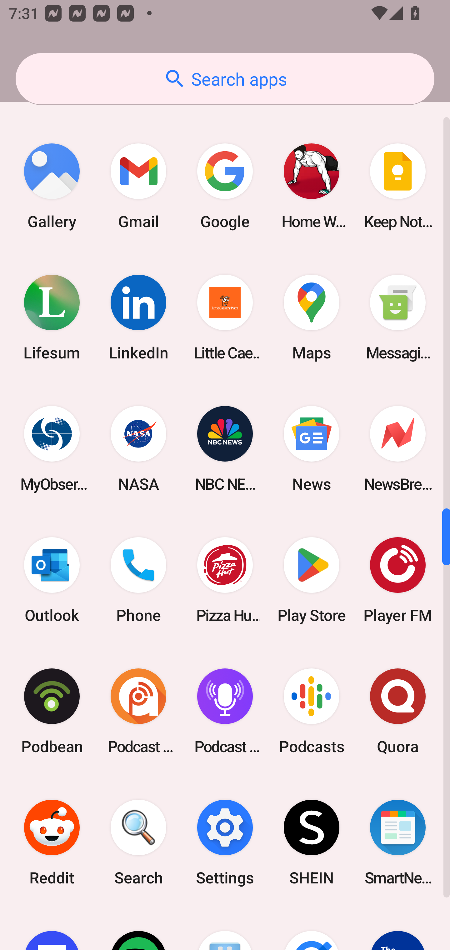 The height and width of the screenshot is (950, 450). I want to click on Podcast Player, so click(225, 711).